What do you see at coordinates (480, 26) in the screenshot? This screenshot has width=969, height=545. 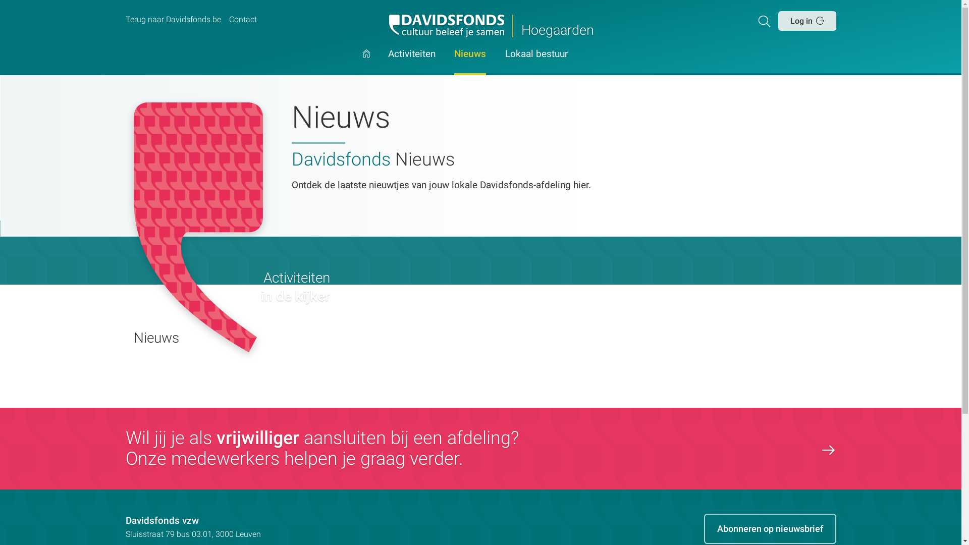 I see `Hoegaarden` at bounding box center [480, 26].